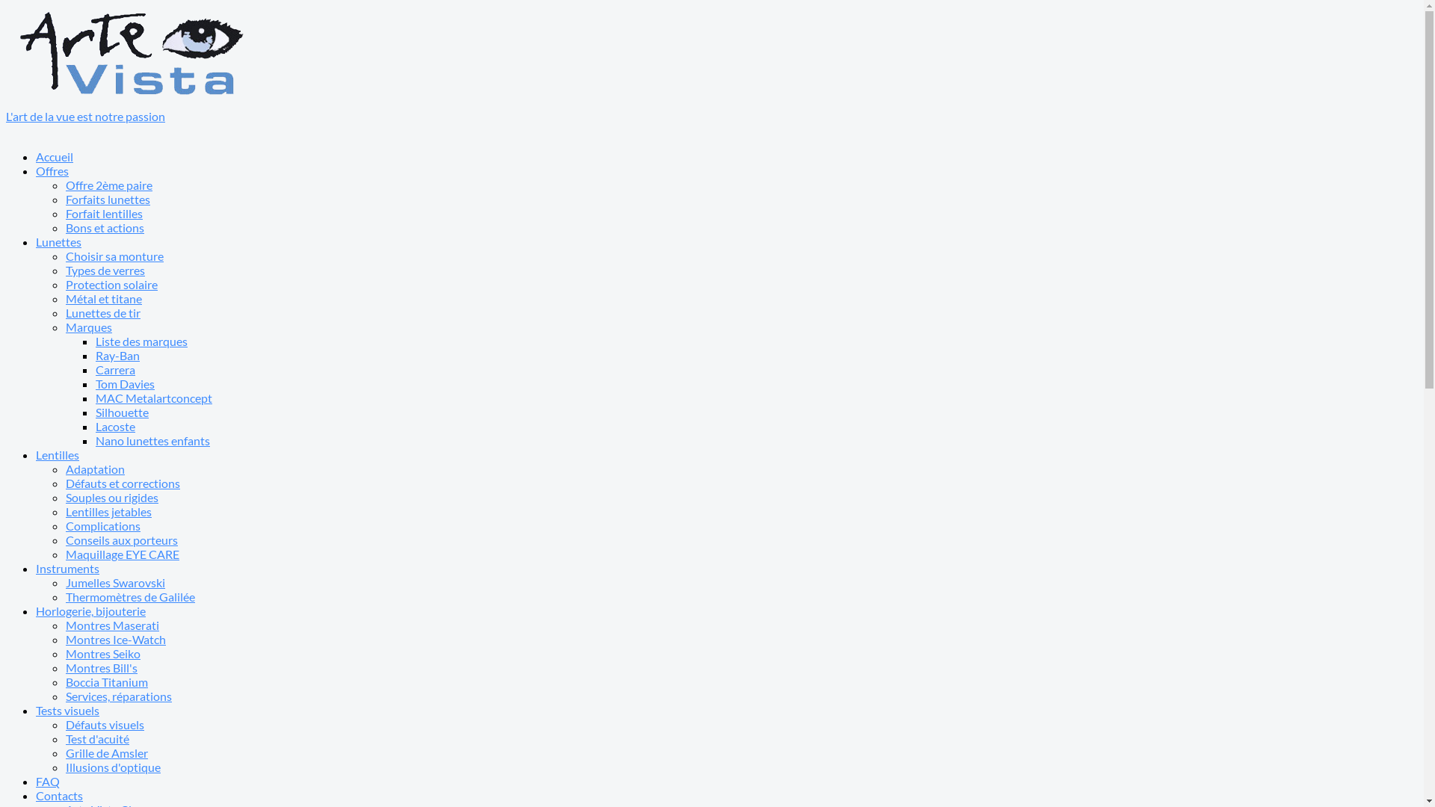  What do you see at coordinates (712, 109) in the screenshot?
I see `L'art de la vue est notre passion` at bounding box center [712, 109].